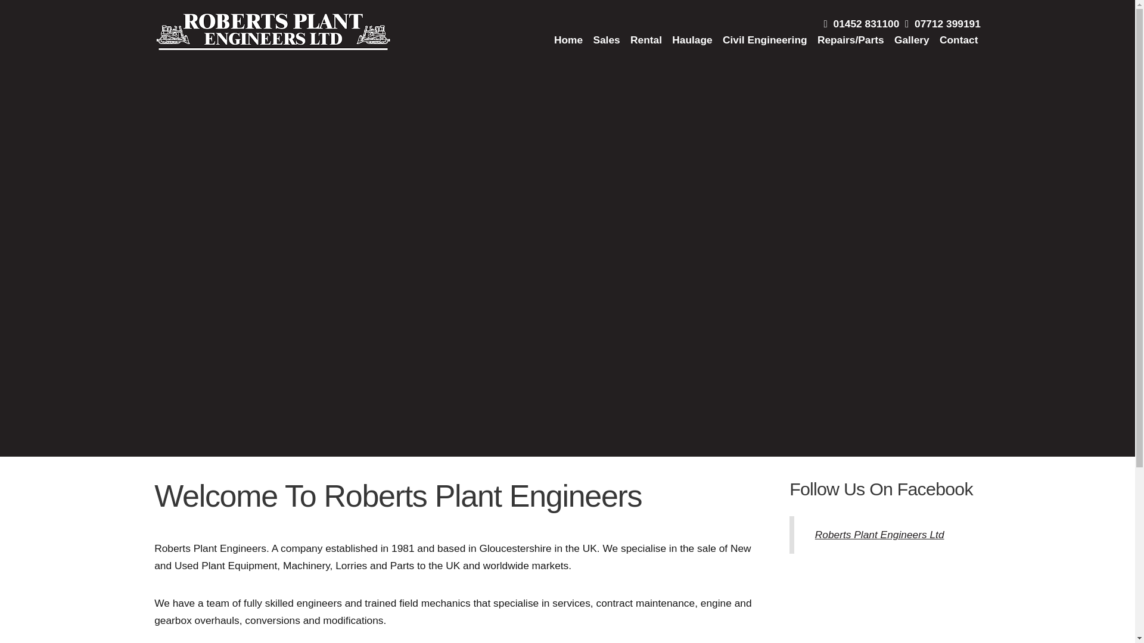 The image size is (1144, 643). What do you see at coordinates (646, 40) in the screenshot?
I see `Rental` at bounding box center [646, 40].